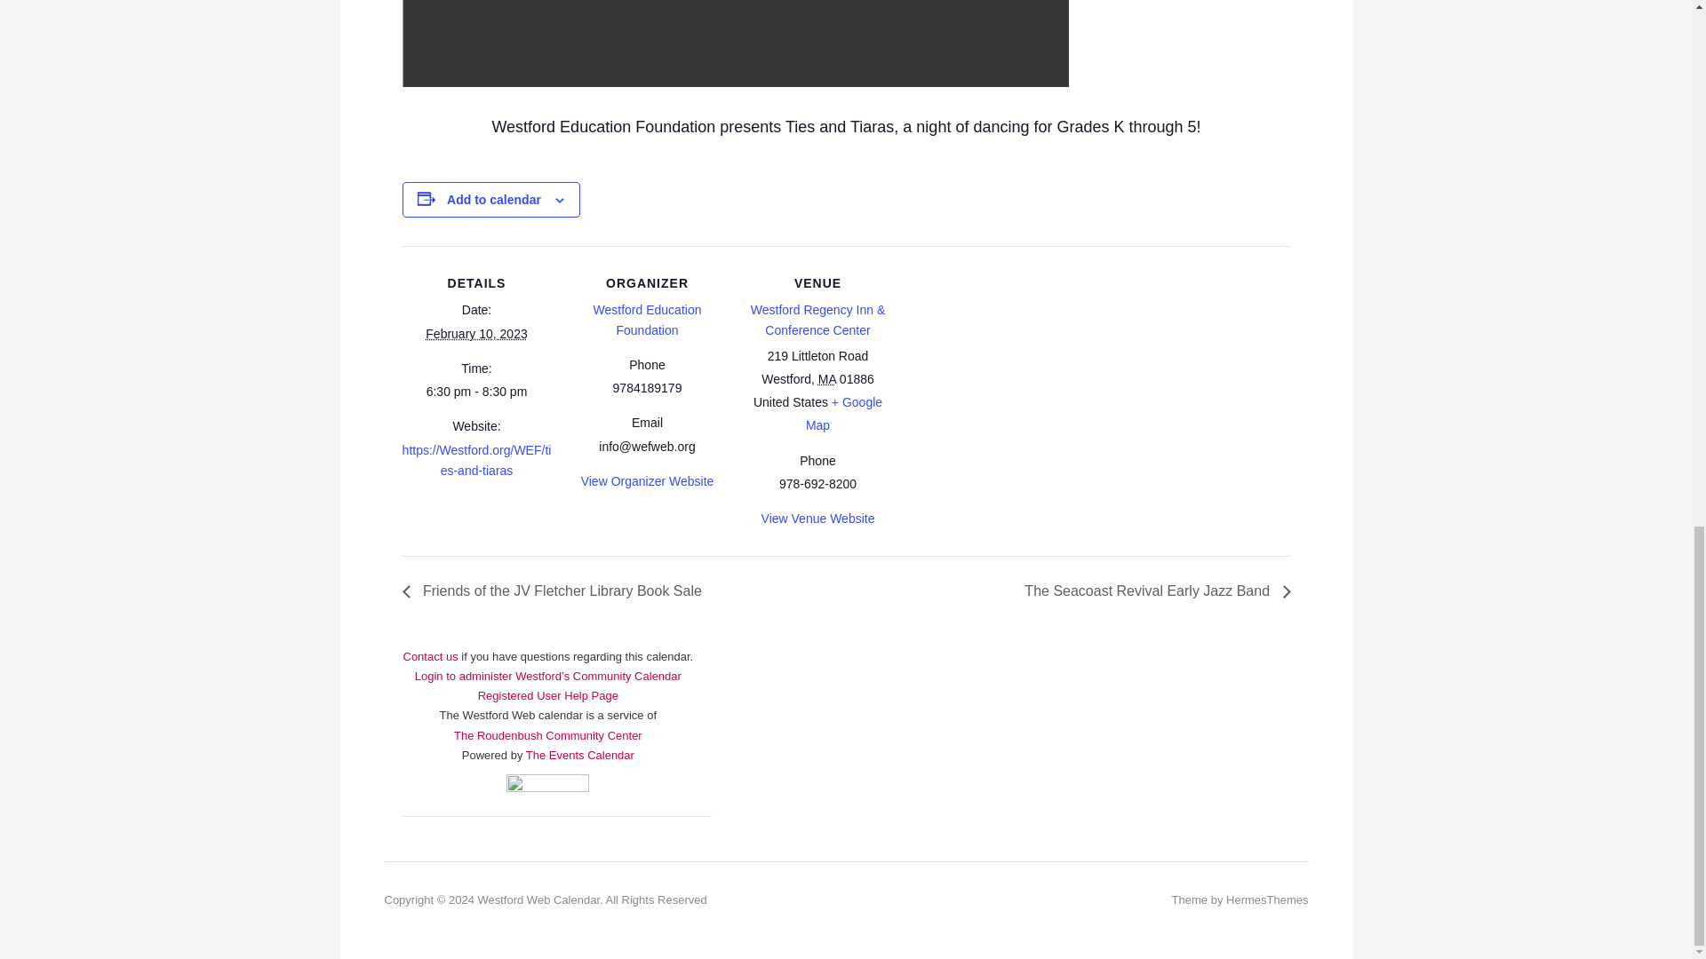  What do you see at coordinates (476, 391) in the screenshot?
I see `2023-02-10` at bounding box center [476, 391].